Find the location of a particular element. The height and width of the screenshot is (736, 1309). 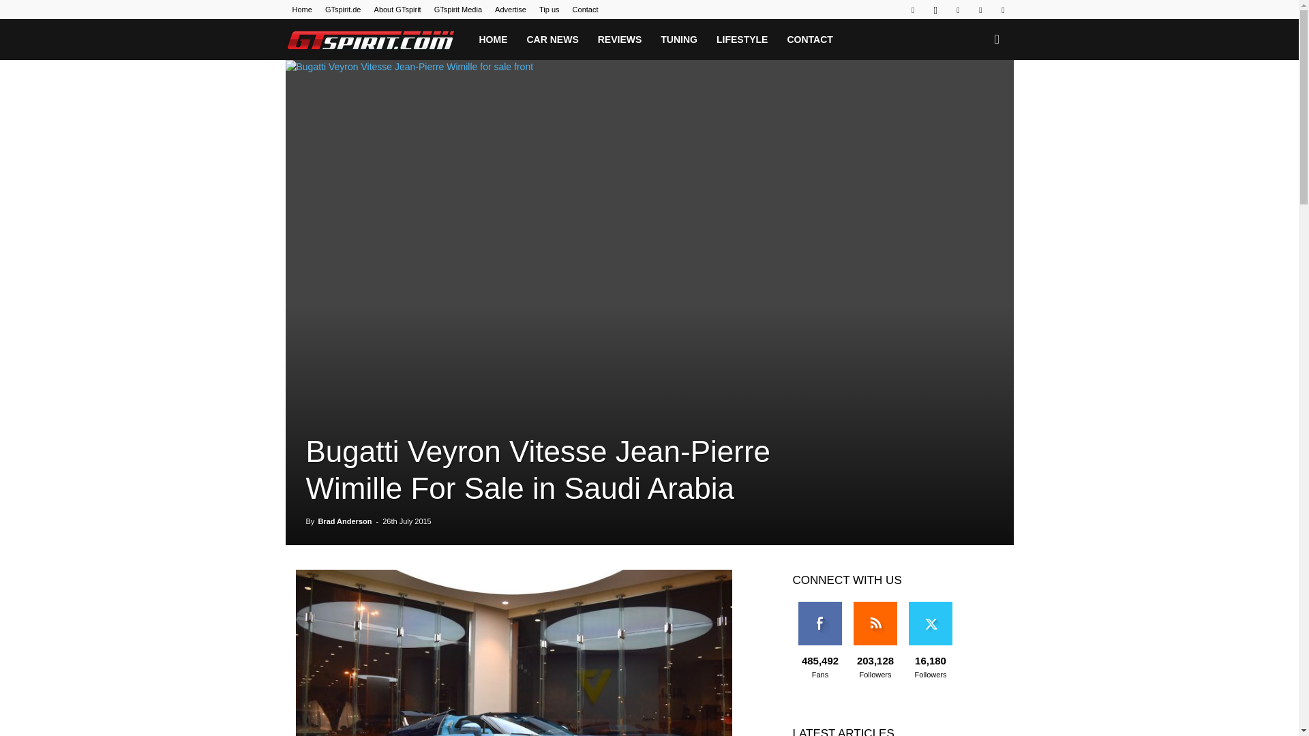

Search is located at coordinates (975, 98).